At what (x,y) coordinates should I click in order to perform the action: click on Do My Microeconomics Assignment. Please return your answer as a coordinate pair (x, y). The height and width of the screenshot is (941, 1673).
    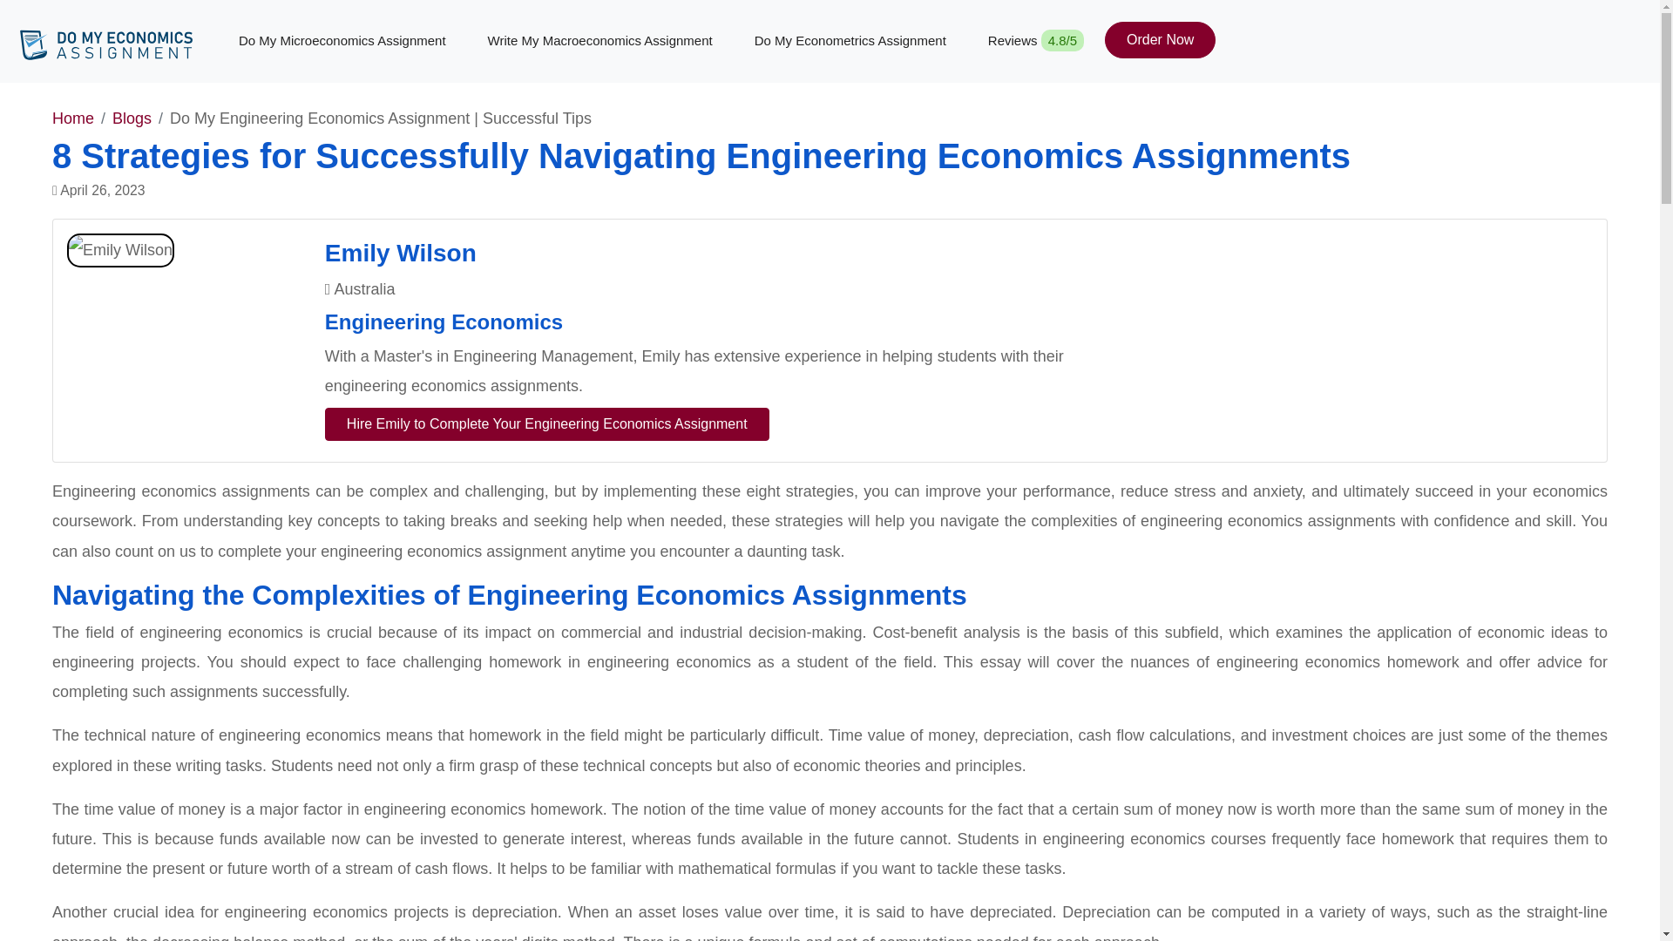
    Looking at the image, I should click on (342, 41).